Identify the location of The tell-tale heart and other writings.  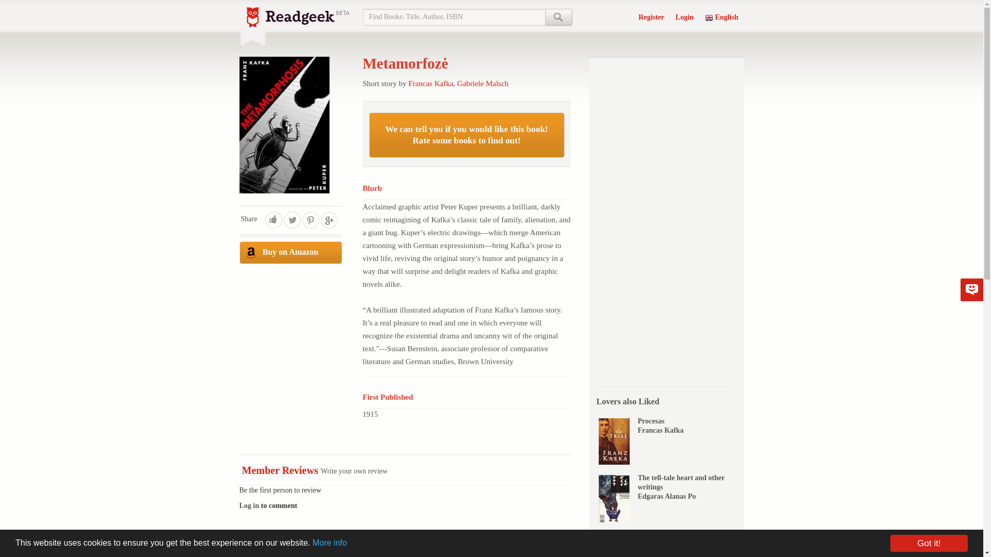
(681, 482).